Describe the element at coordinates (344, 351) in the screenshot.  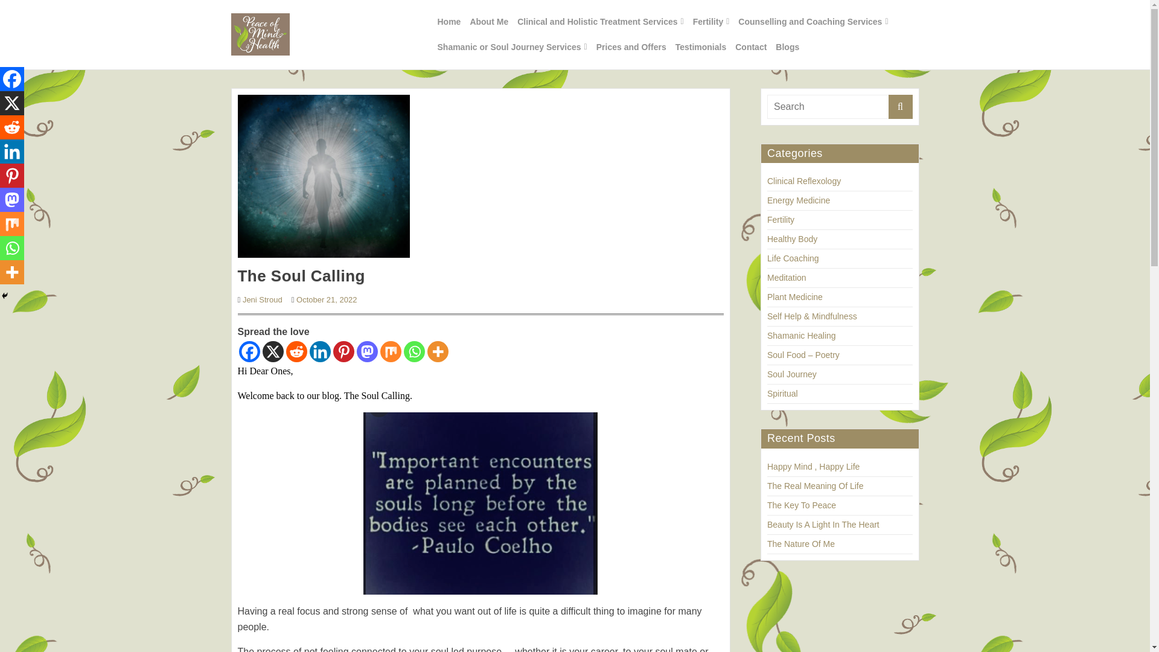
I see `Pinterest` at that location.